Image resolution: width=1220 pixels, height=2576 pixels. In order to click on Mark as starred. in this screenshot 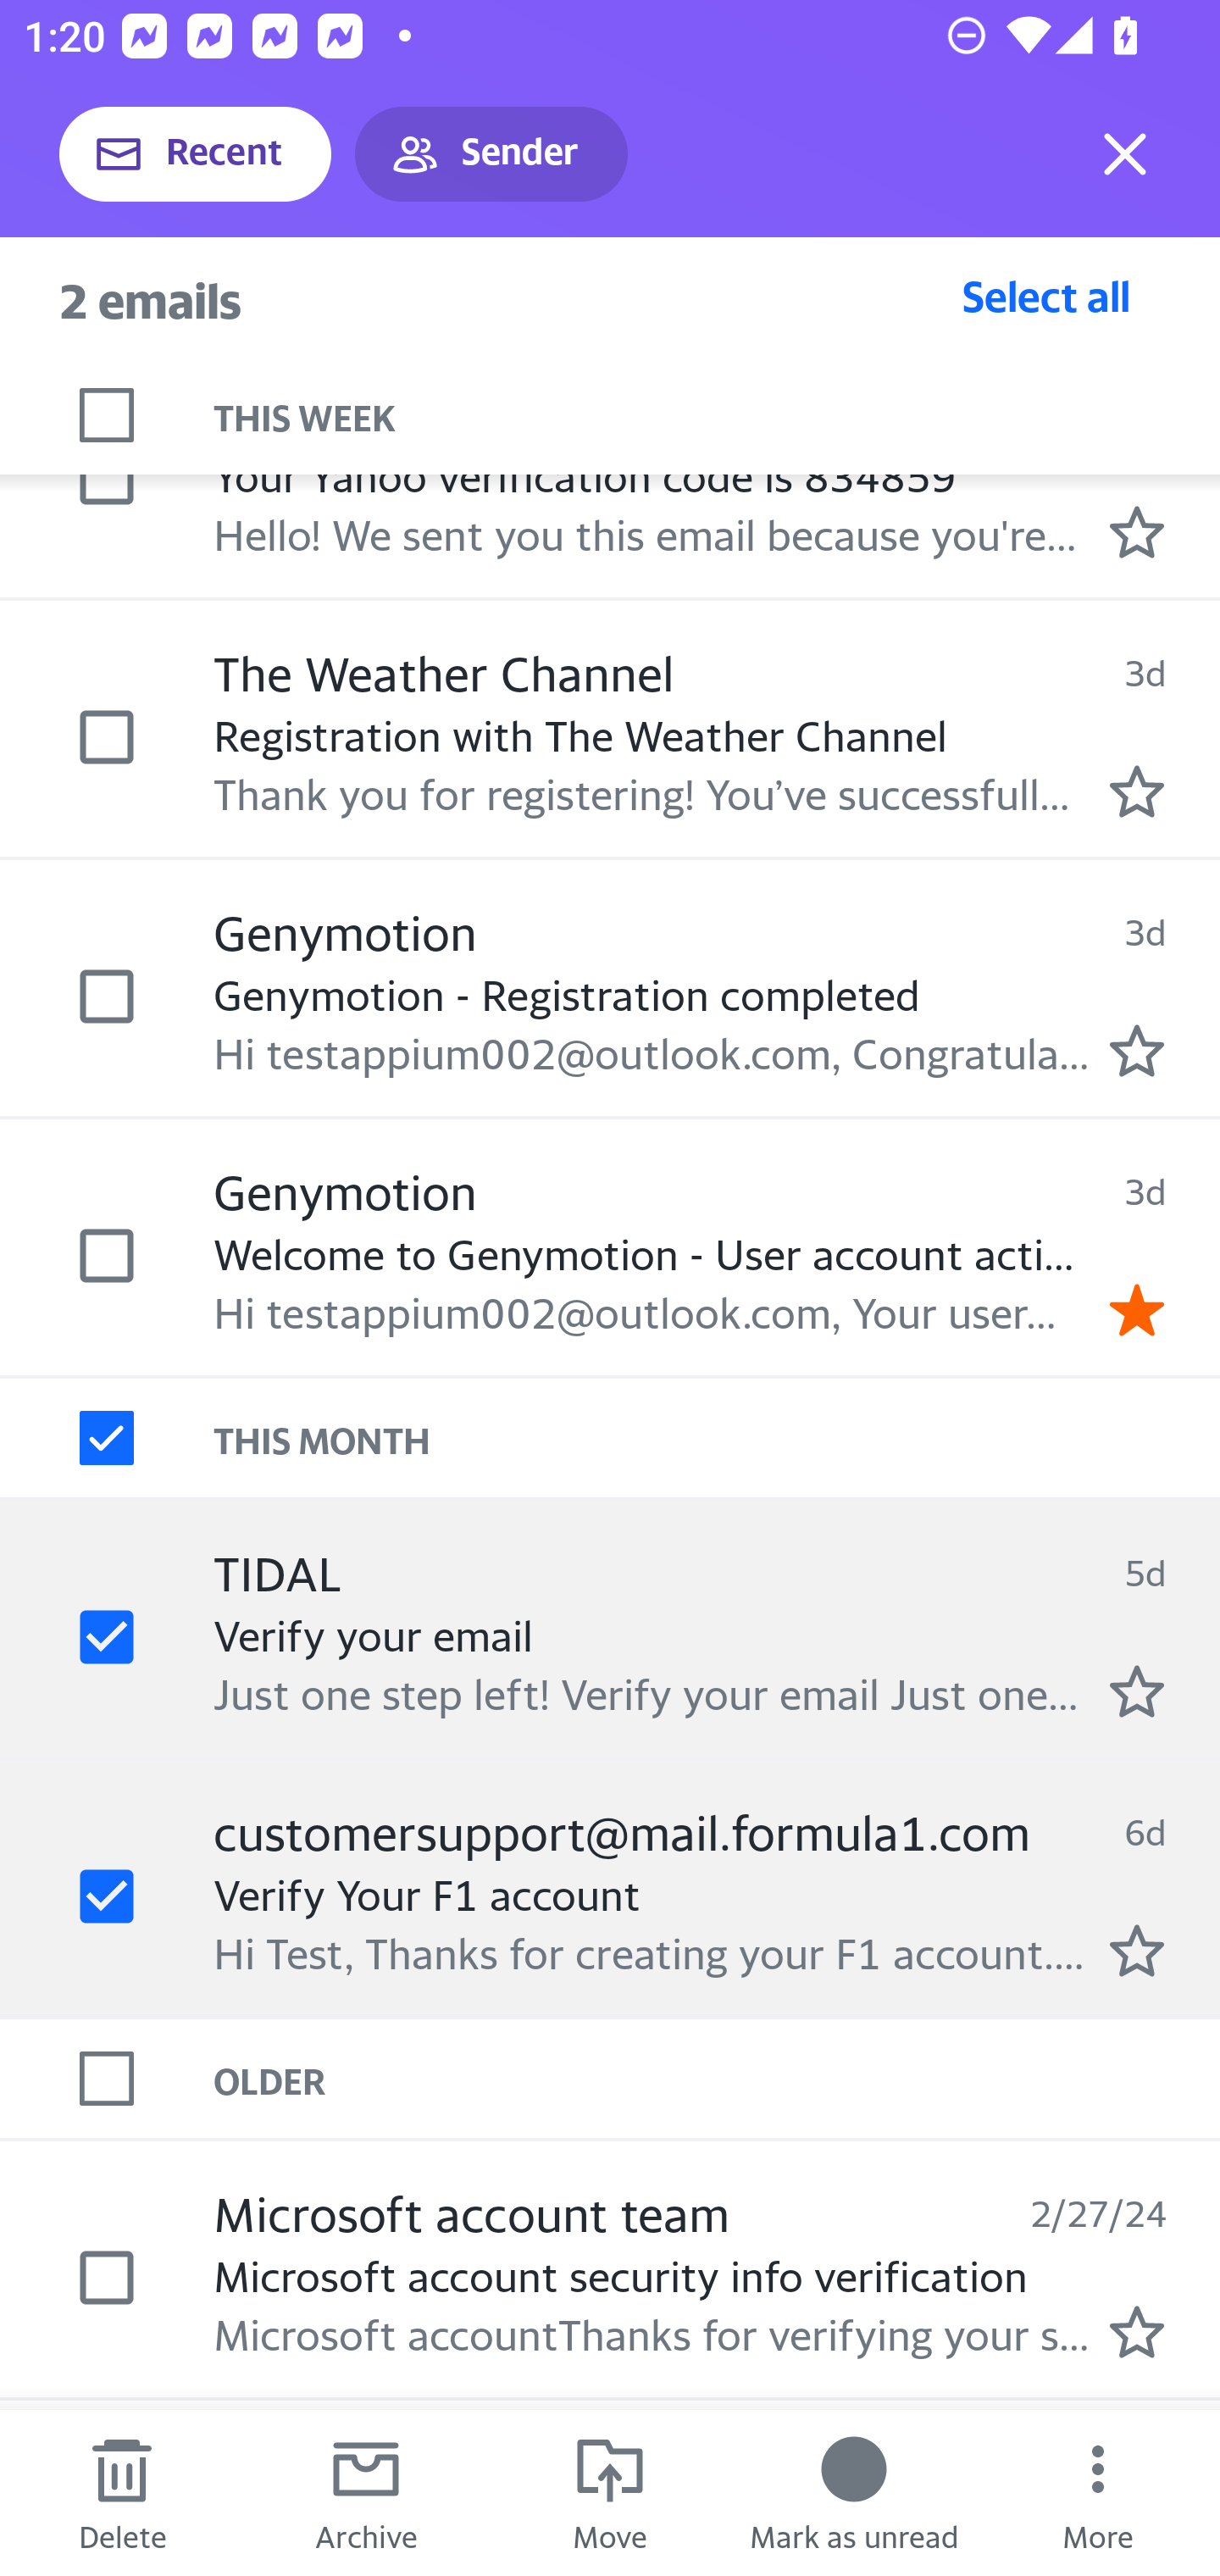, I will do `click(1137, 2332)`.